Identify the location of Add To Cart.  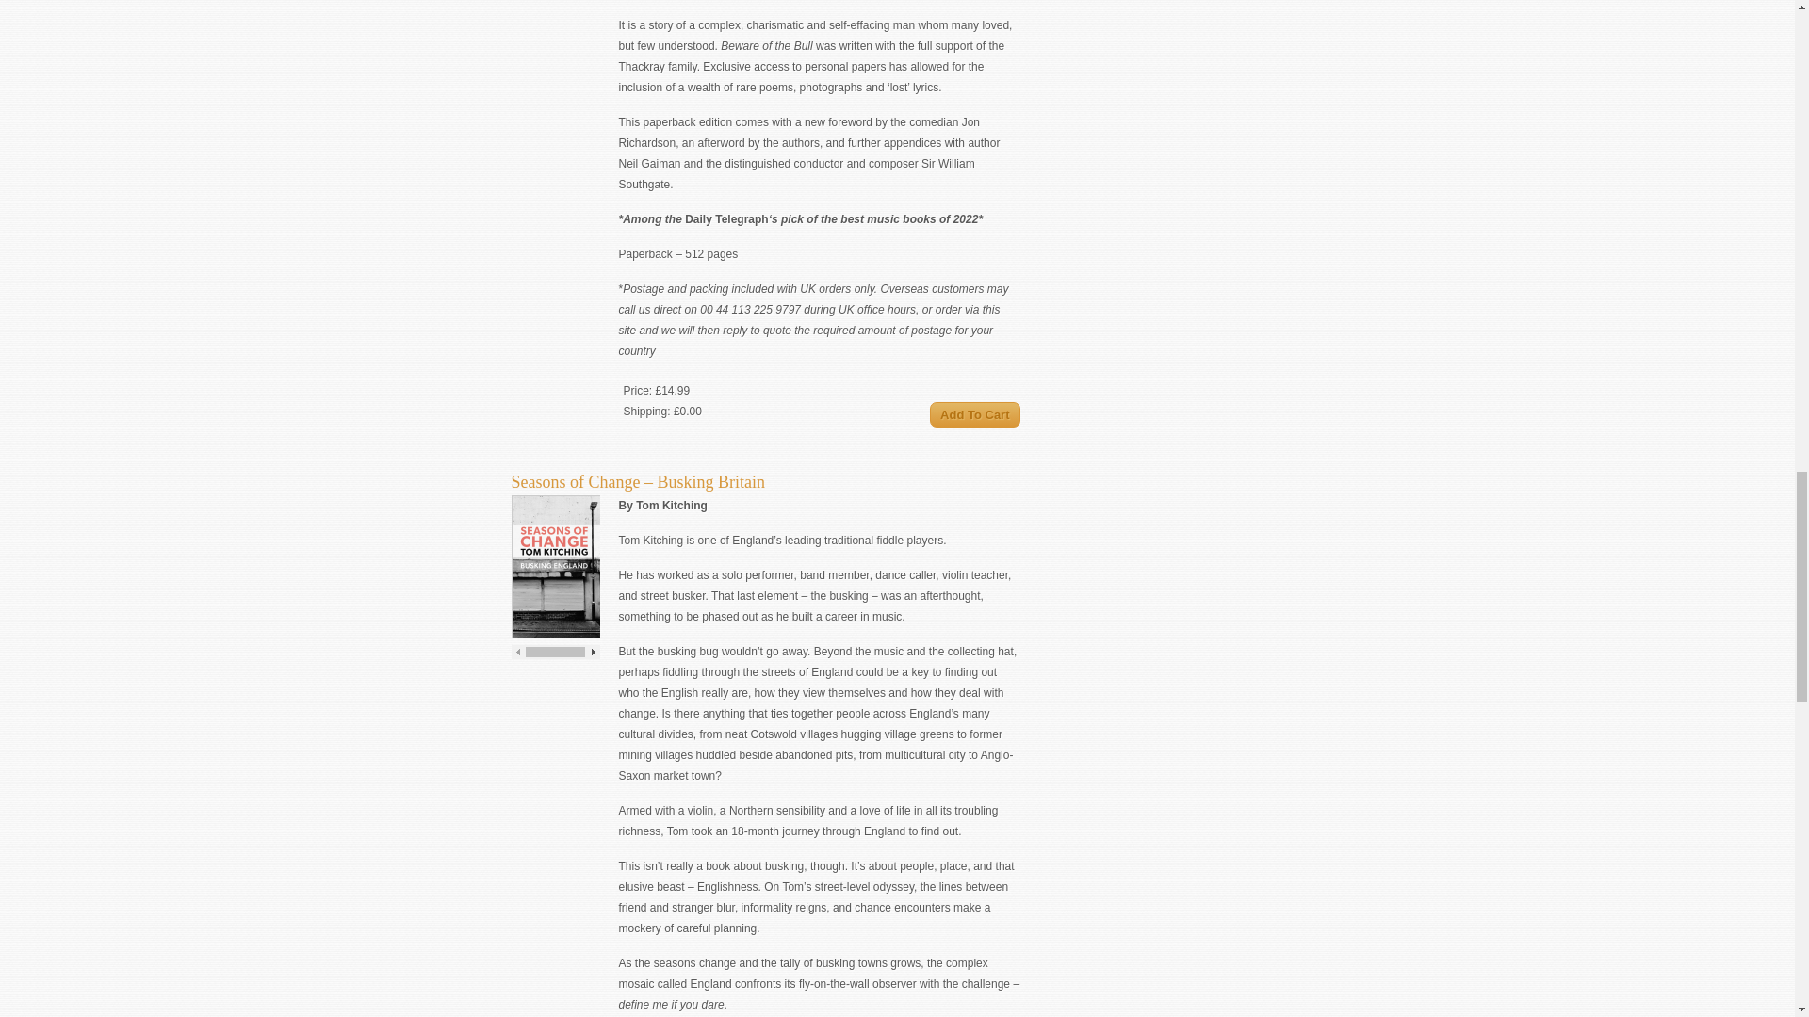
(974, 414).